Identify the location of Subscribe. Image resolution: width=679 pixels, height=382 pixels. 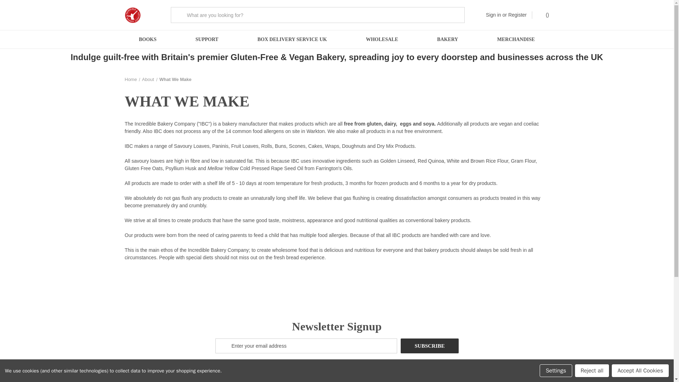
(429, 346).